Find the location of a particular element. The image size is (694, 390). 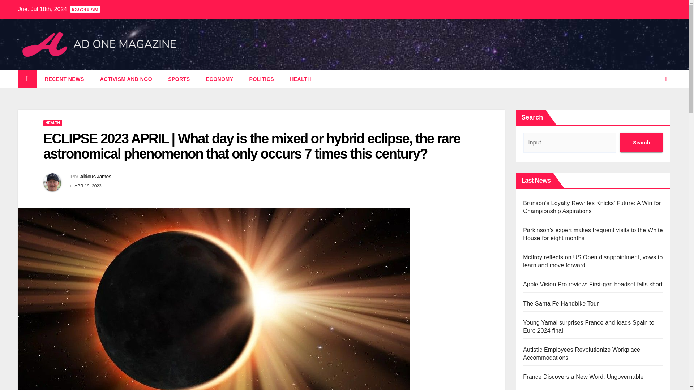

Health is located at coordinates (300, 79).